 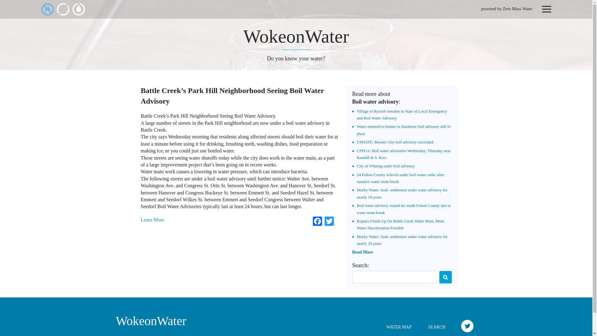 I want to click on Search, so click(x=445, y=277).